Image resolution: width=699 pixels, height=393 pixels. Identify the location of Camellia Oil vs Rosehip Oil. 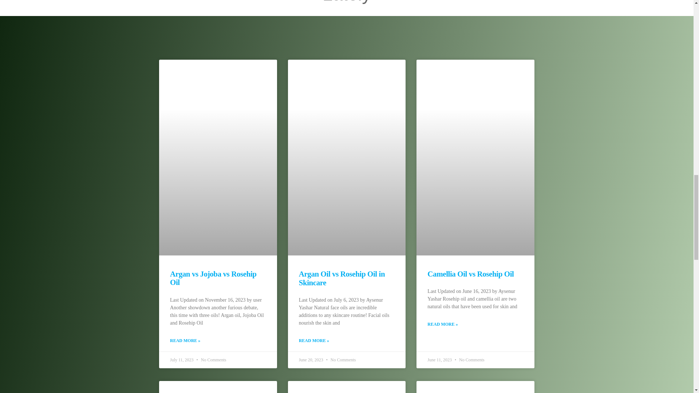
(470, 274).